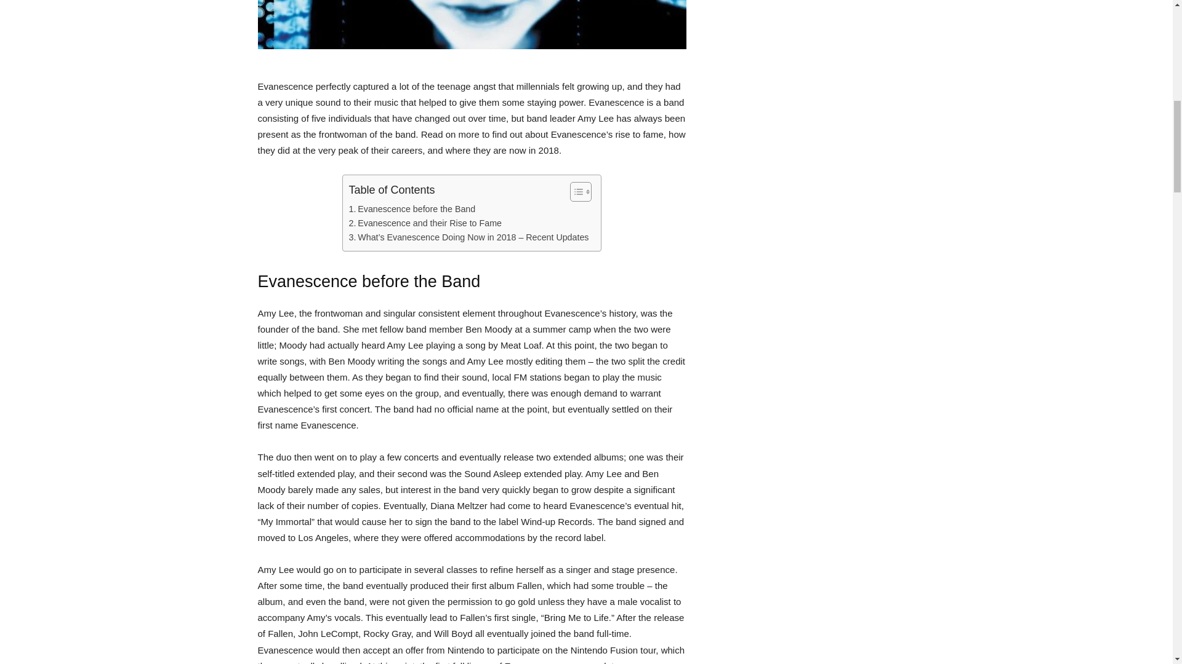  I want to click on 1a, so click(472, 25).